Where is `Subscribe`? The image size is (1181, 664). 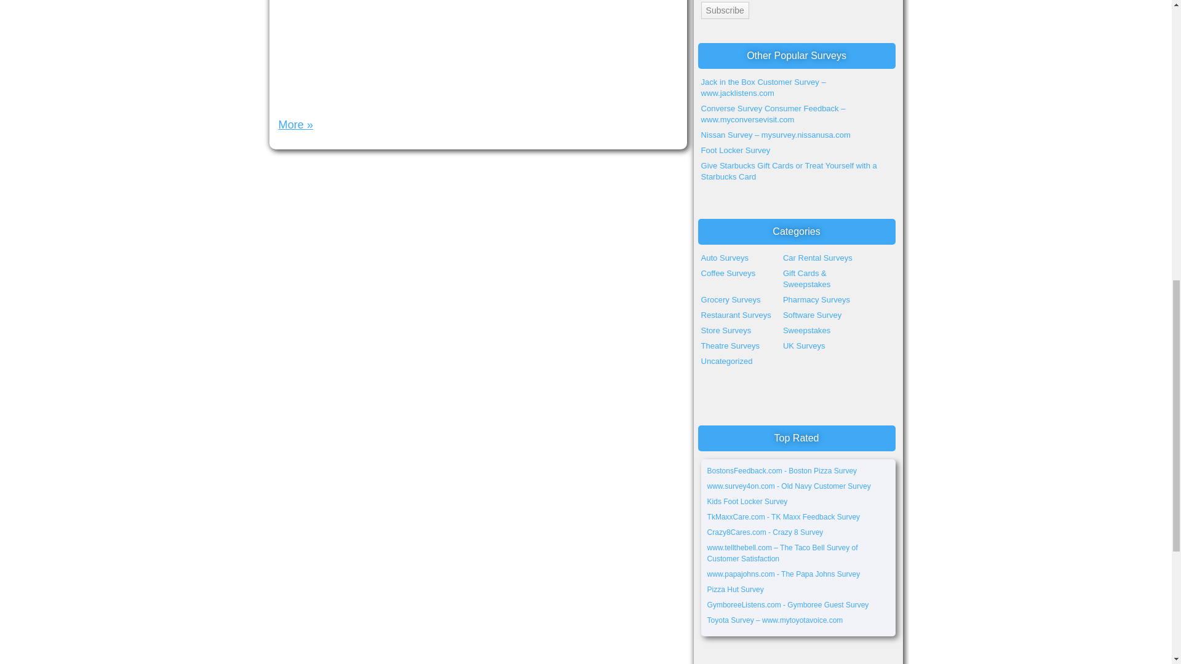 Subscribe is located at coordinates (725, 10).